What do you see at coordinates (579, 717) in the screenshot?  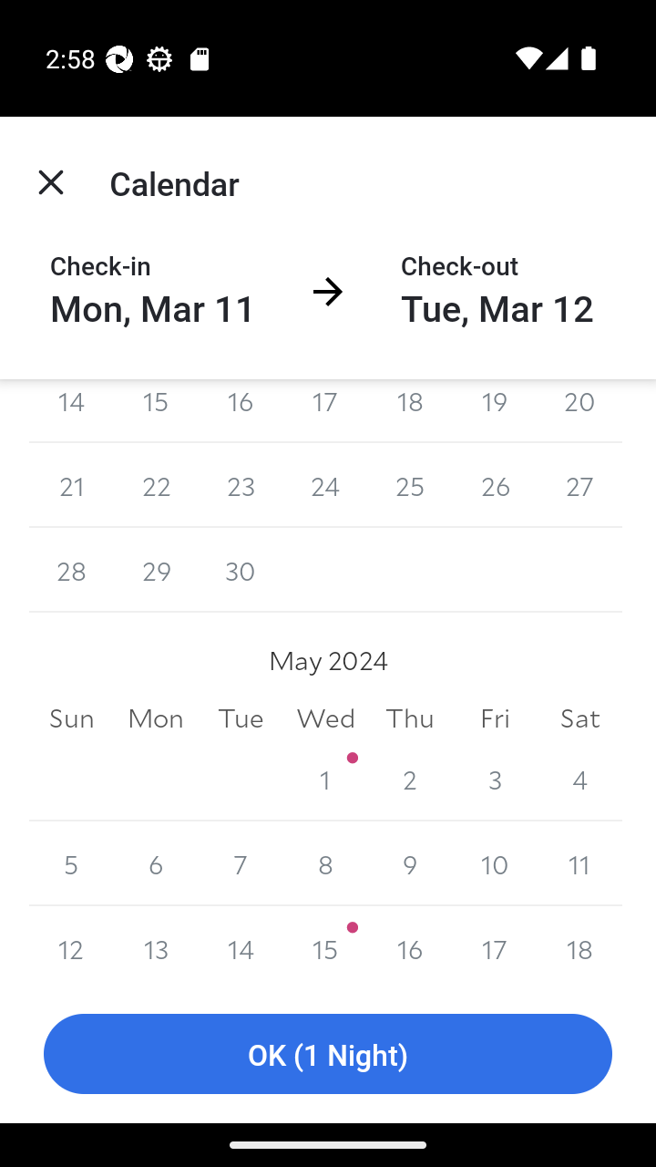 I see `Sat` at bounding box center [579, 717].